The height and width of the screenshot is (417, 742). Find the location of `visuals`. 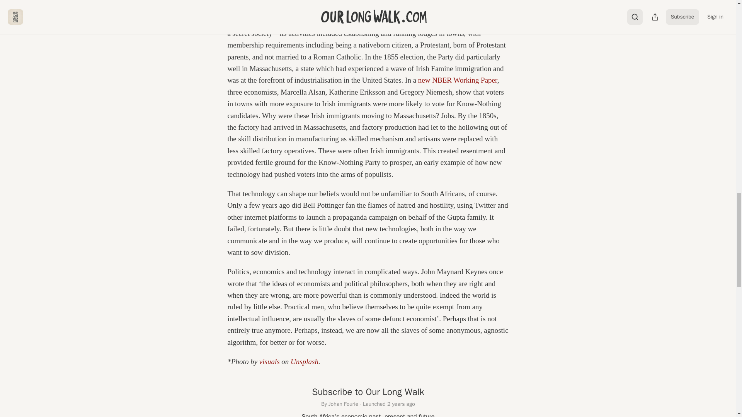

visuals is located at coordinates (269, 361).